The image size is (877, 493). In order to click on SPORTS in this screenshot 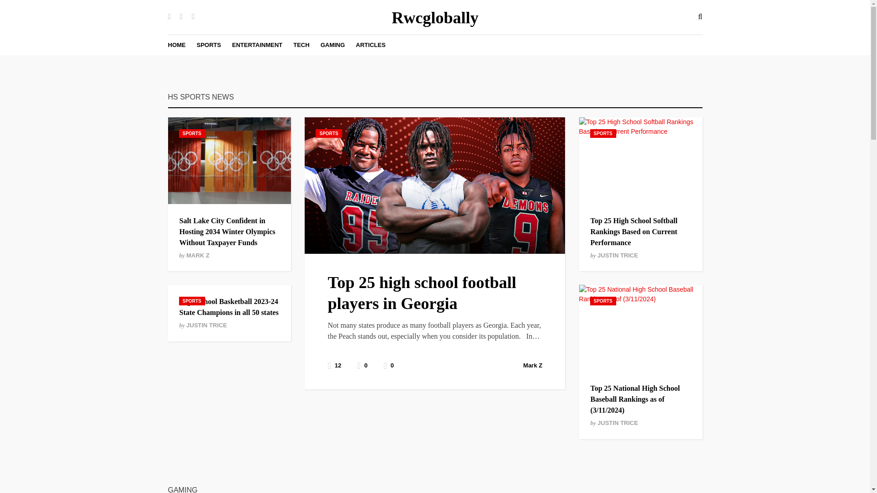, I will do `click(603, 301)`.